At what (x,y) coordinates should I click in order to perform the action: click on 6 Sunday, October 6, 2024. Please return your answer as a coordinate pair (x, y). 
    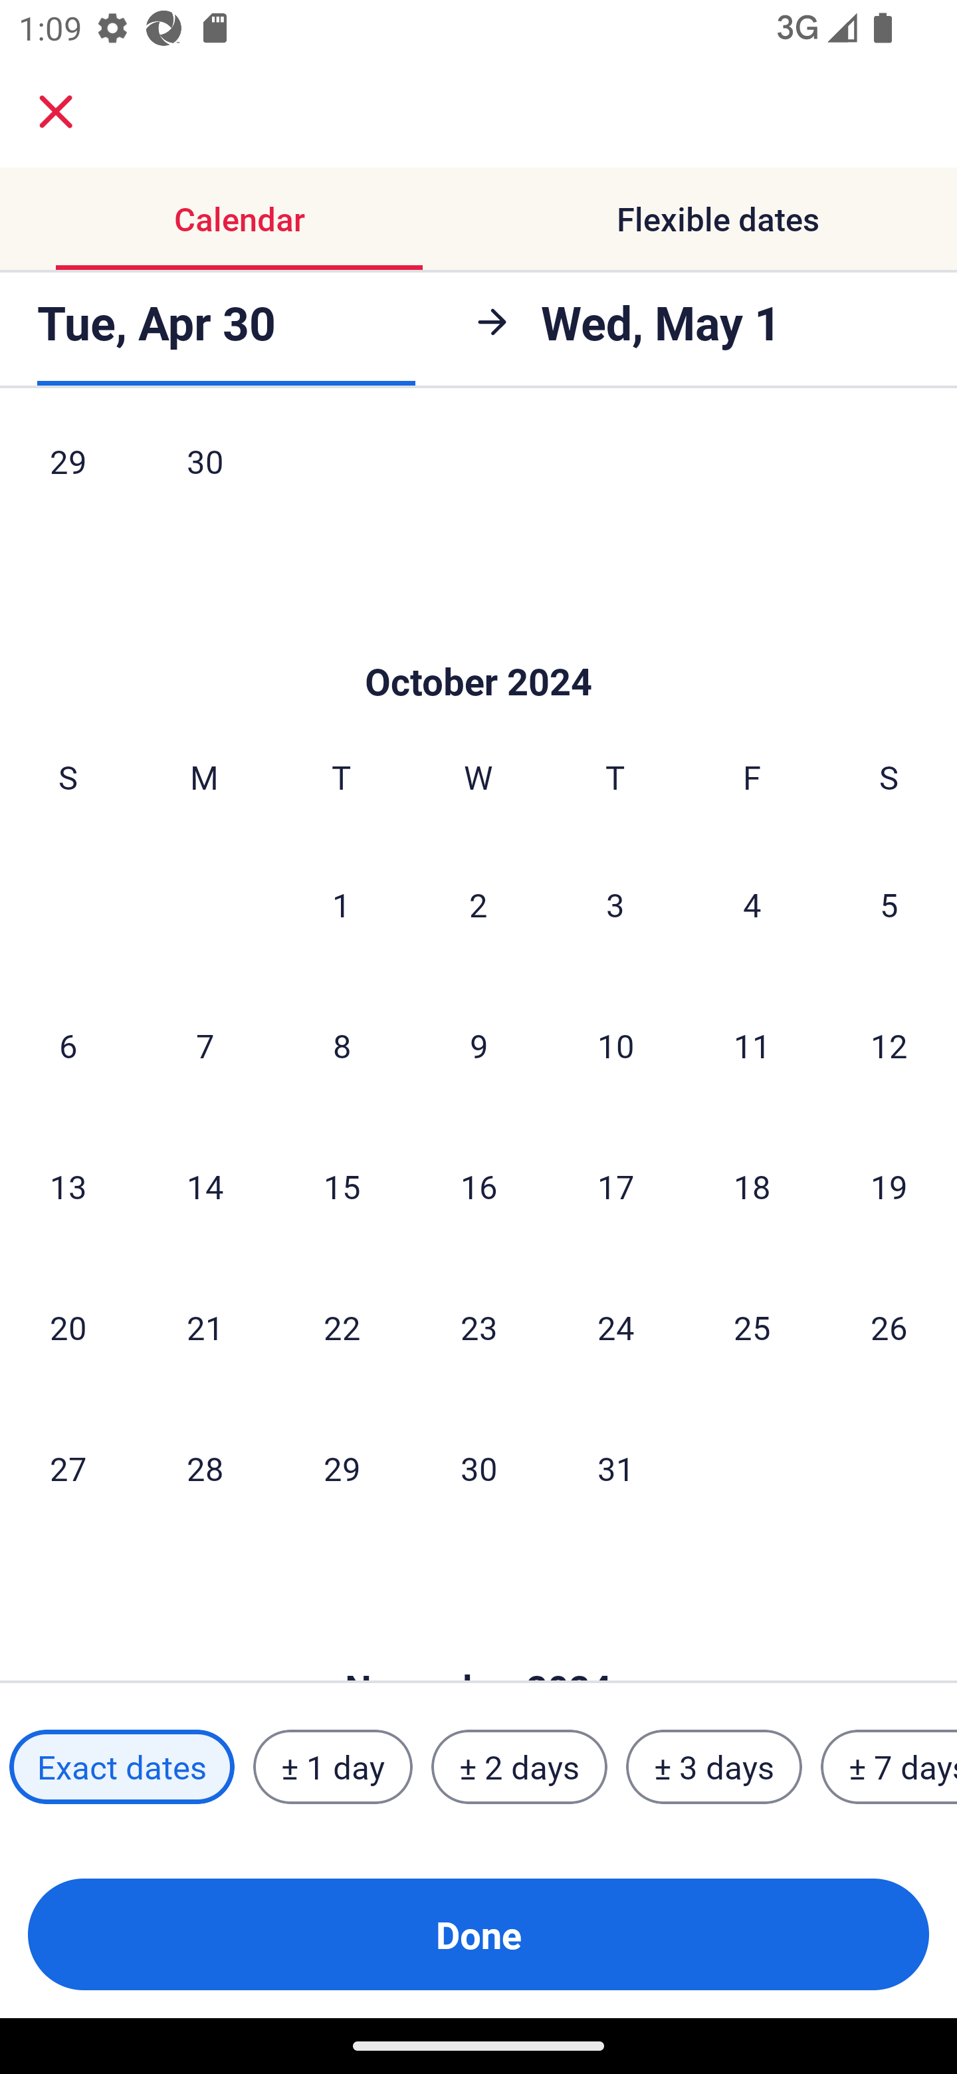
    Looking at the image, I should click on (68, 1045).